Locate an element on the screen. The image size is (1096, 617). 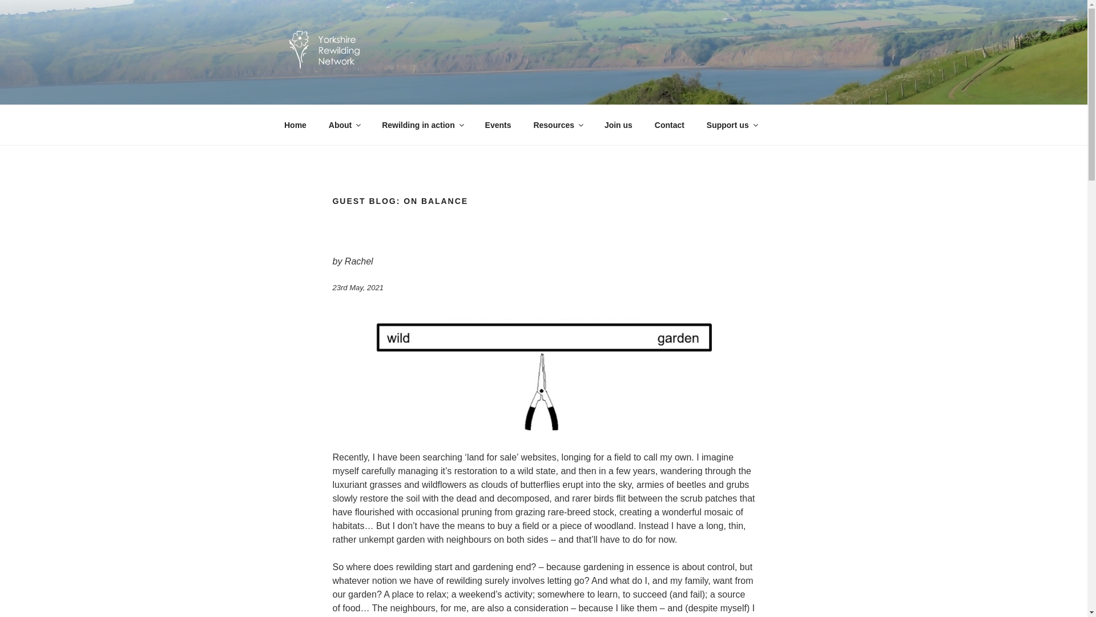
Resources is located at coordinates (558, 125).